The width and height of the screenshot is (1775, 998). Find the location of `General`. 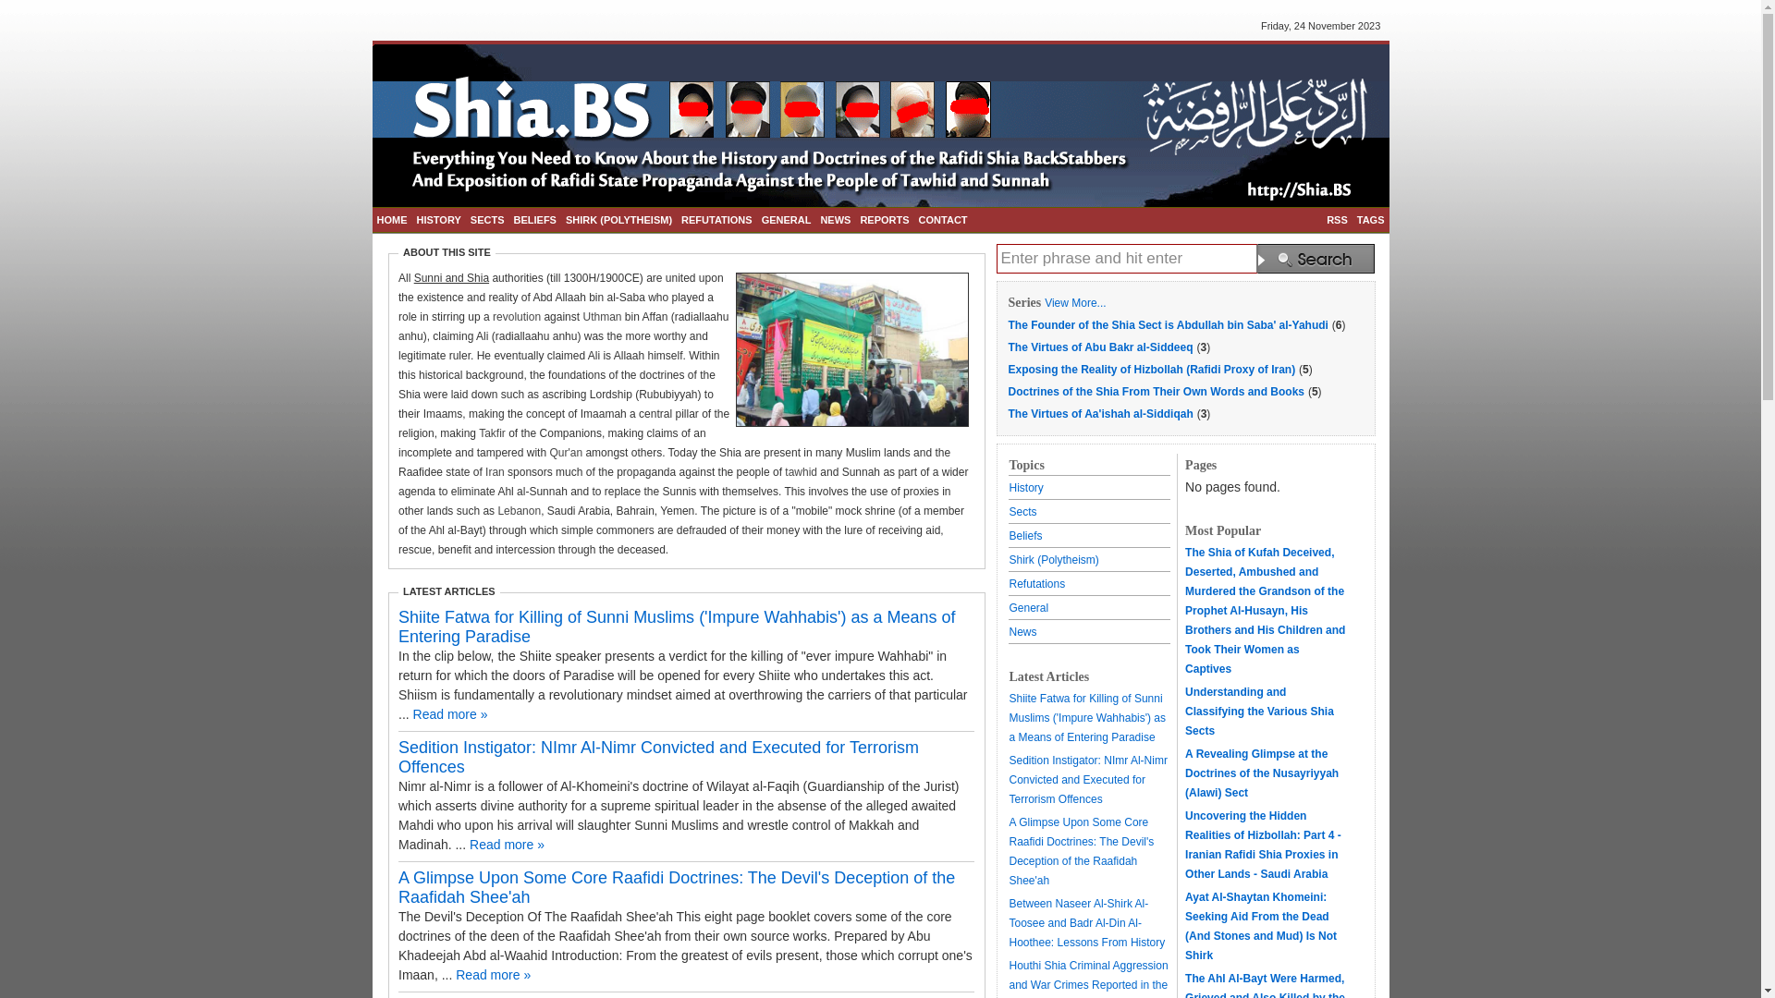

General is located at coordinates (1030, 607).